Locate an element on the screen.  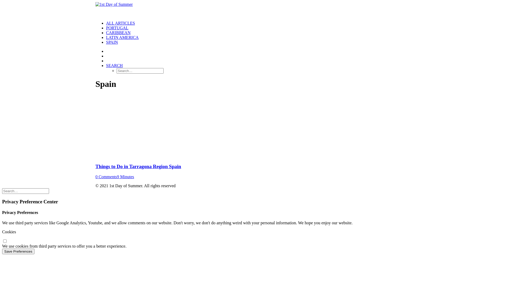
SEARCH is located at coordinates (115, 66).